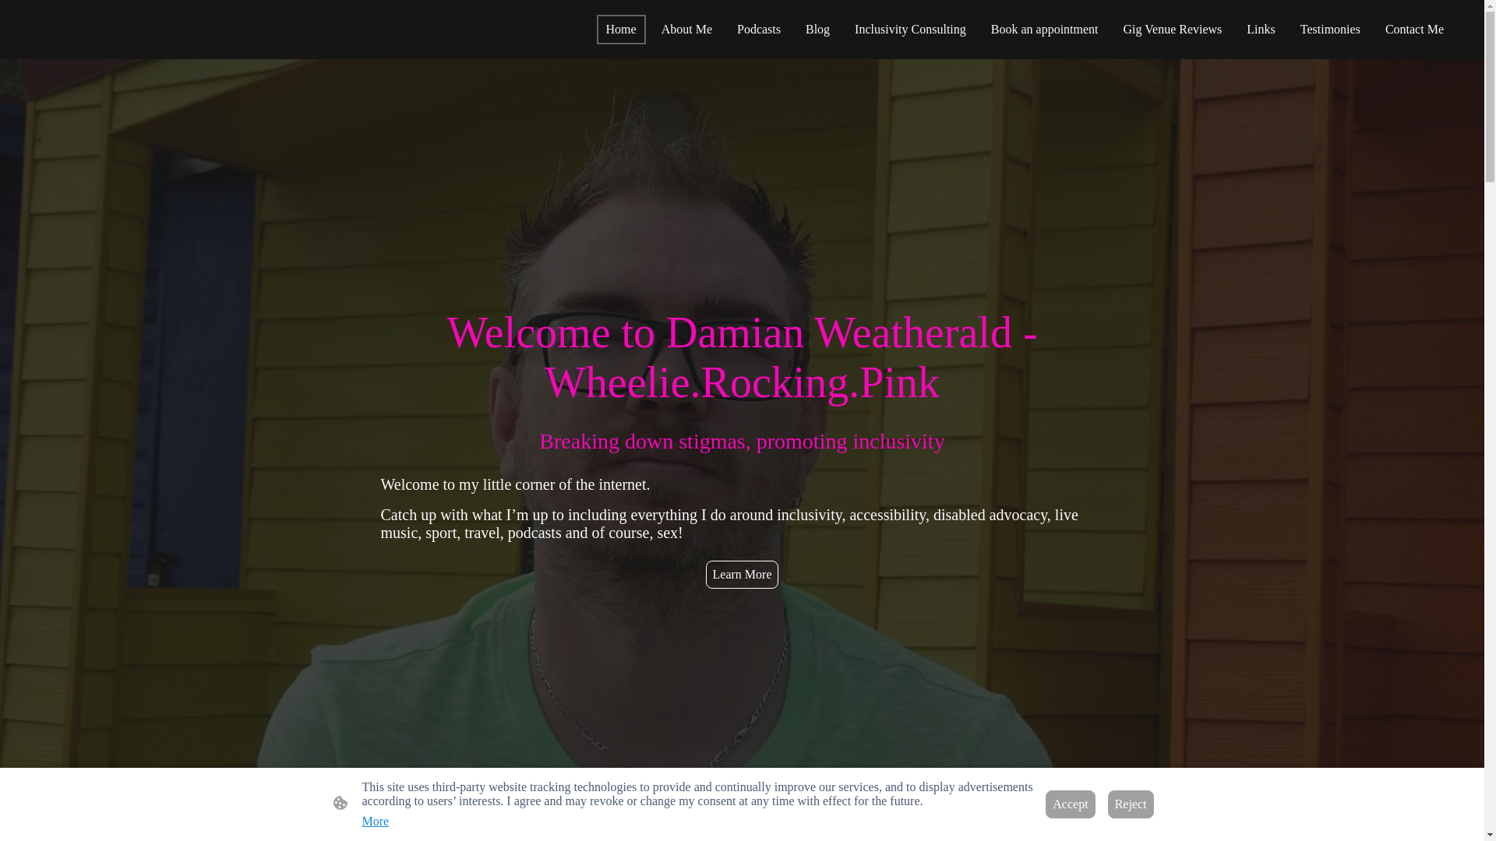  I want to click on Contact Me, so click(1414, 30).